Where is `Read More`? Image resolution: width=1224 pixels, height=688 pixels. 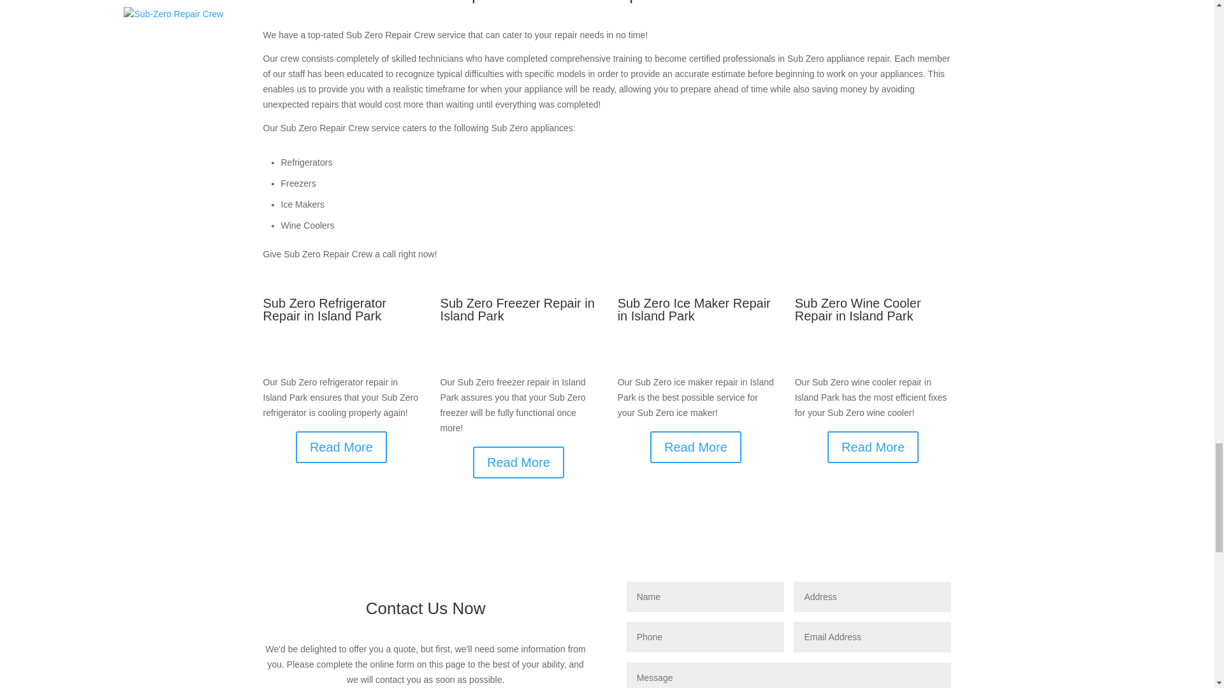 Read More is located at coordinates (873, 447).